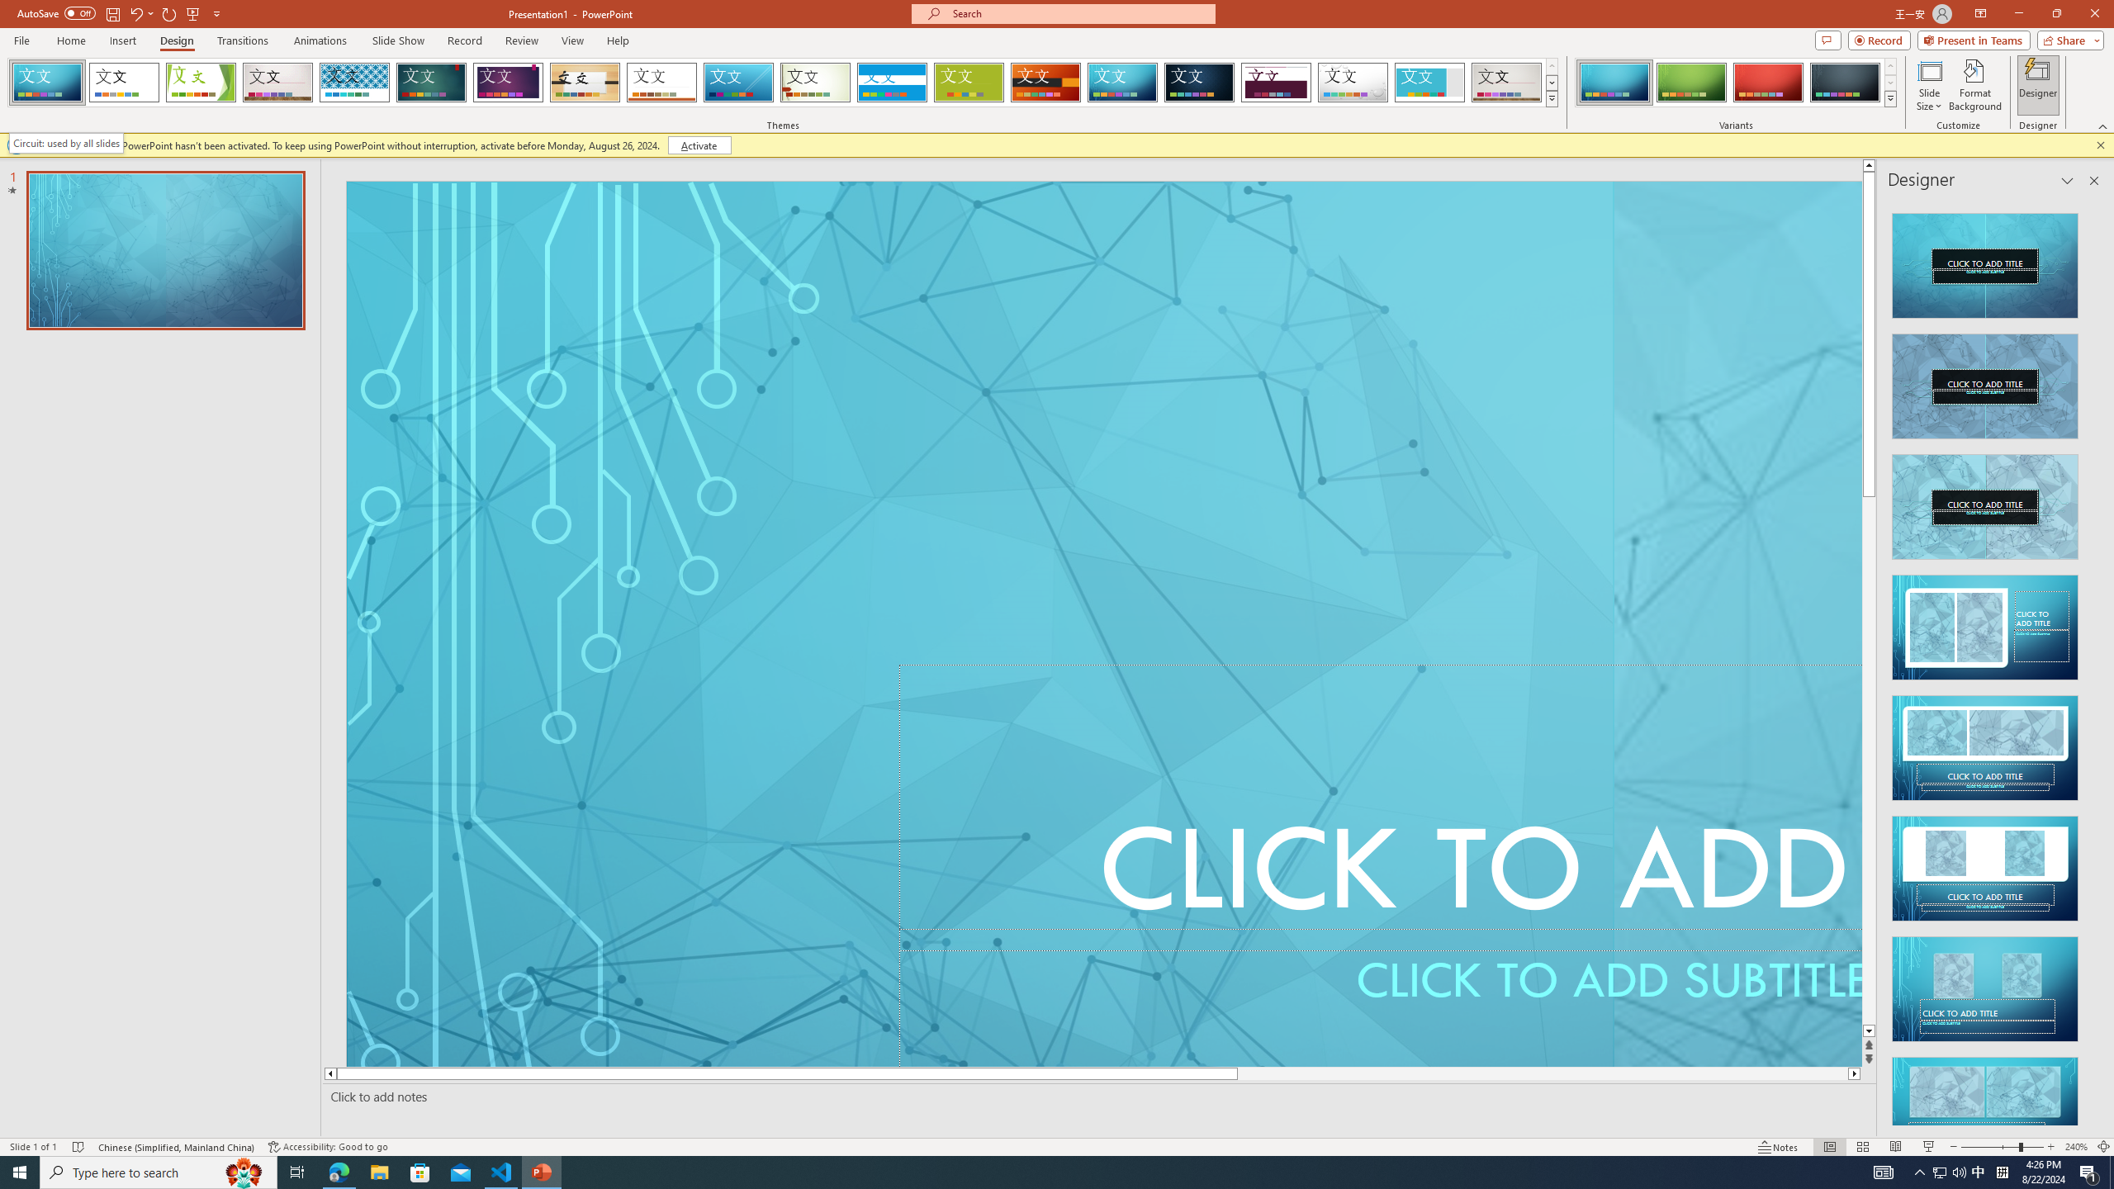  I want to click on Subtitle TextBox, so click(1381, 997).